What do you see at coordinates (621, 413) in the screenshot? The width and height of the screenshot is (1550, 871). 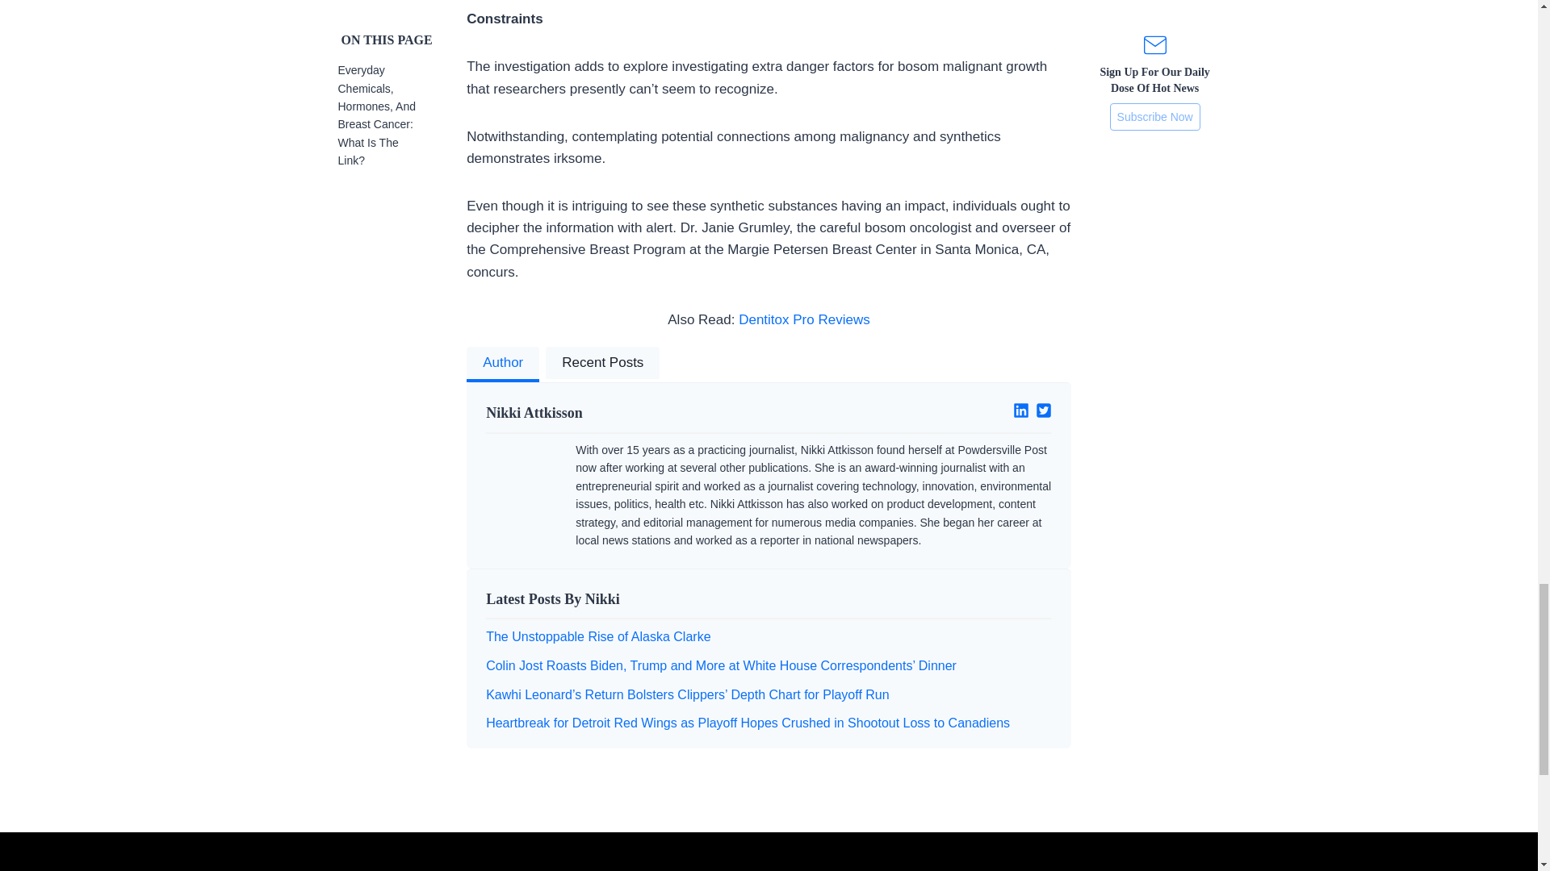 I see `Nikki Attkisson` at bounding box center [621, 413].